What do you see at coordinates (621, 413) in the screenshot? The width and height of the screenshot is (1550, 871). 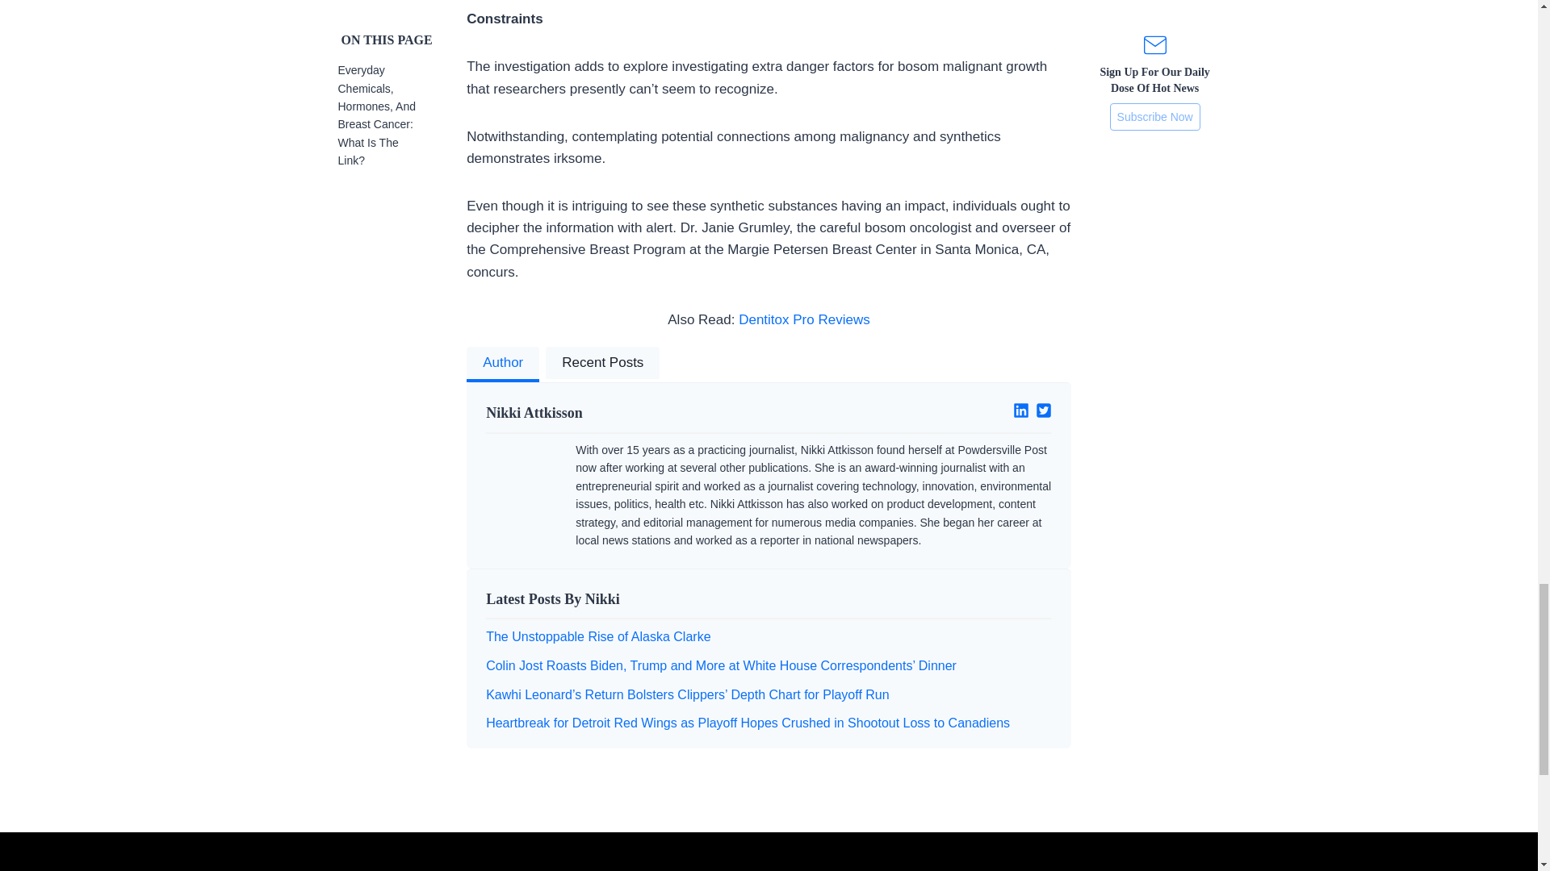 I see `Nikki Attkisson` at bounding box center [621, 413].